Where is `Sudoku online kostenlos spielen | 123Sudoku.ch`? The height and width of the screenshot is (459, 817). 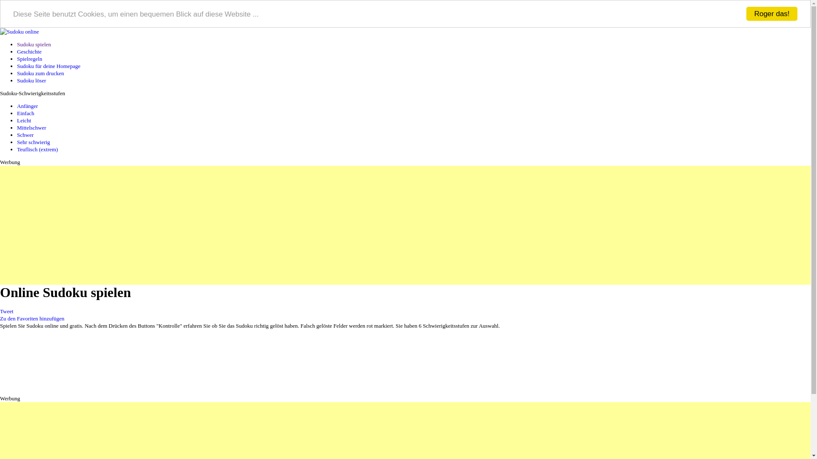
Sudoku online kostenlos spielen | 123Sudoku.ch is located at coordinates (20, 31).